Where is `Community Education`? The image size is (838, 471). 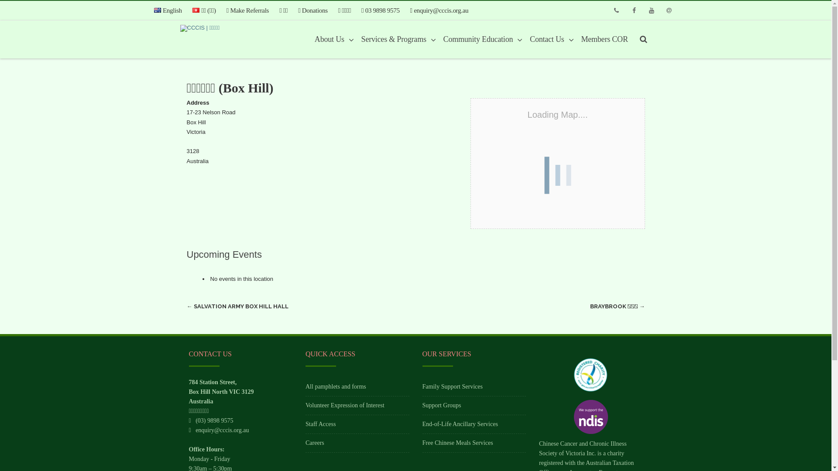
Community Education is located at coordinates (481, 39).